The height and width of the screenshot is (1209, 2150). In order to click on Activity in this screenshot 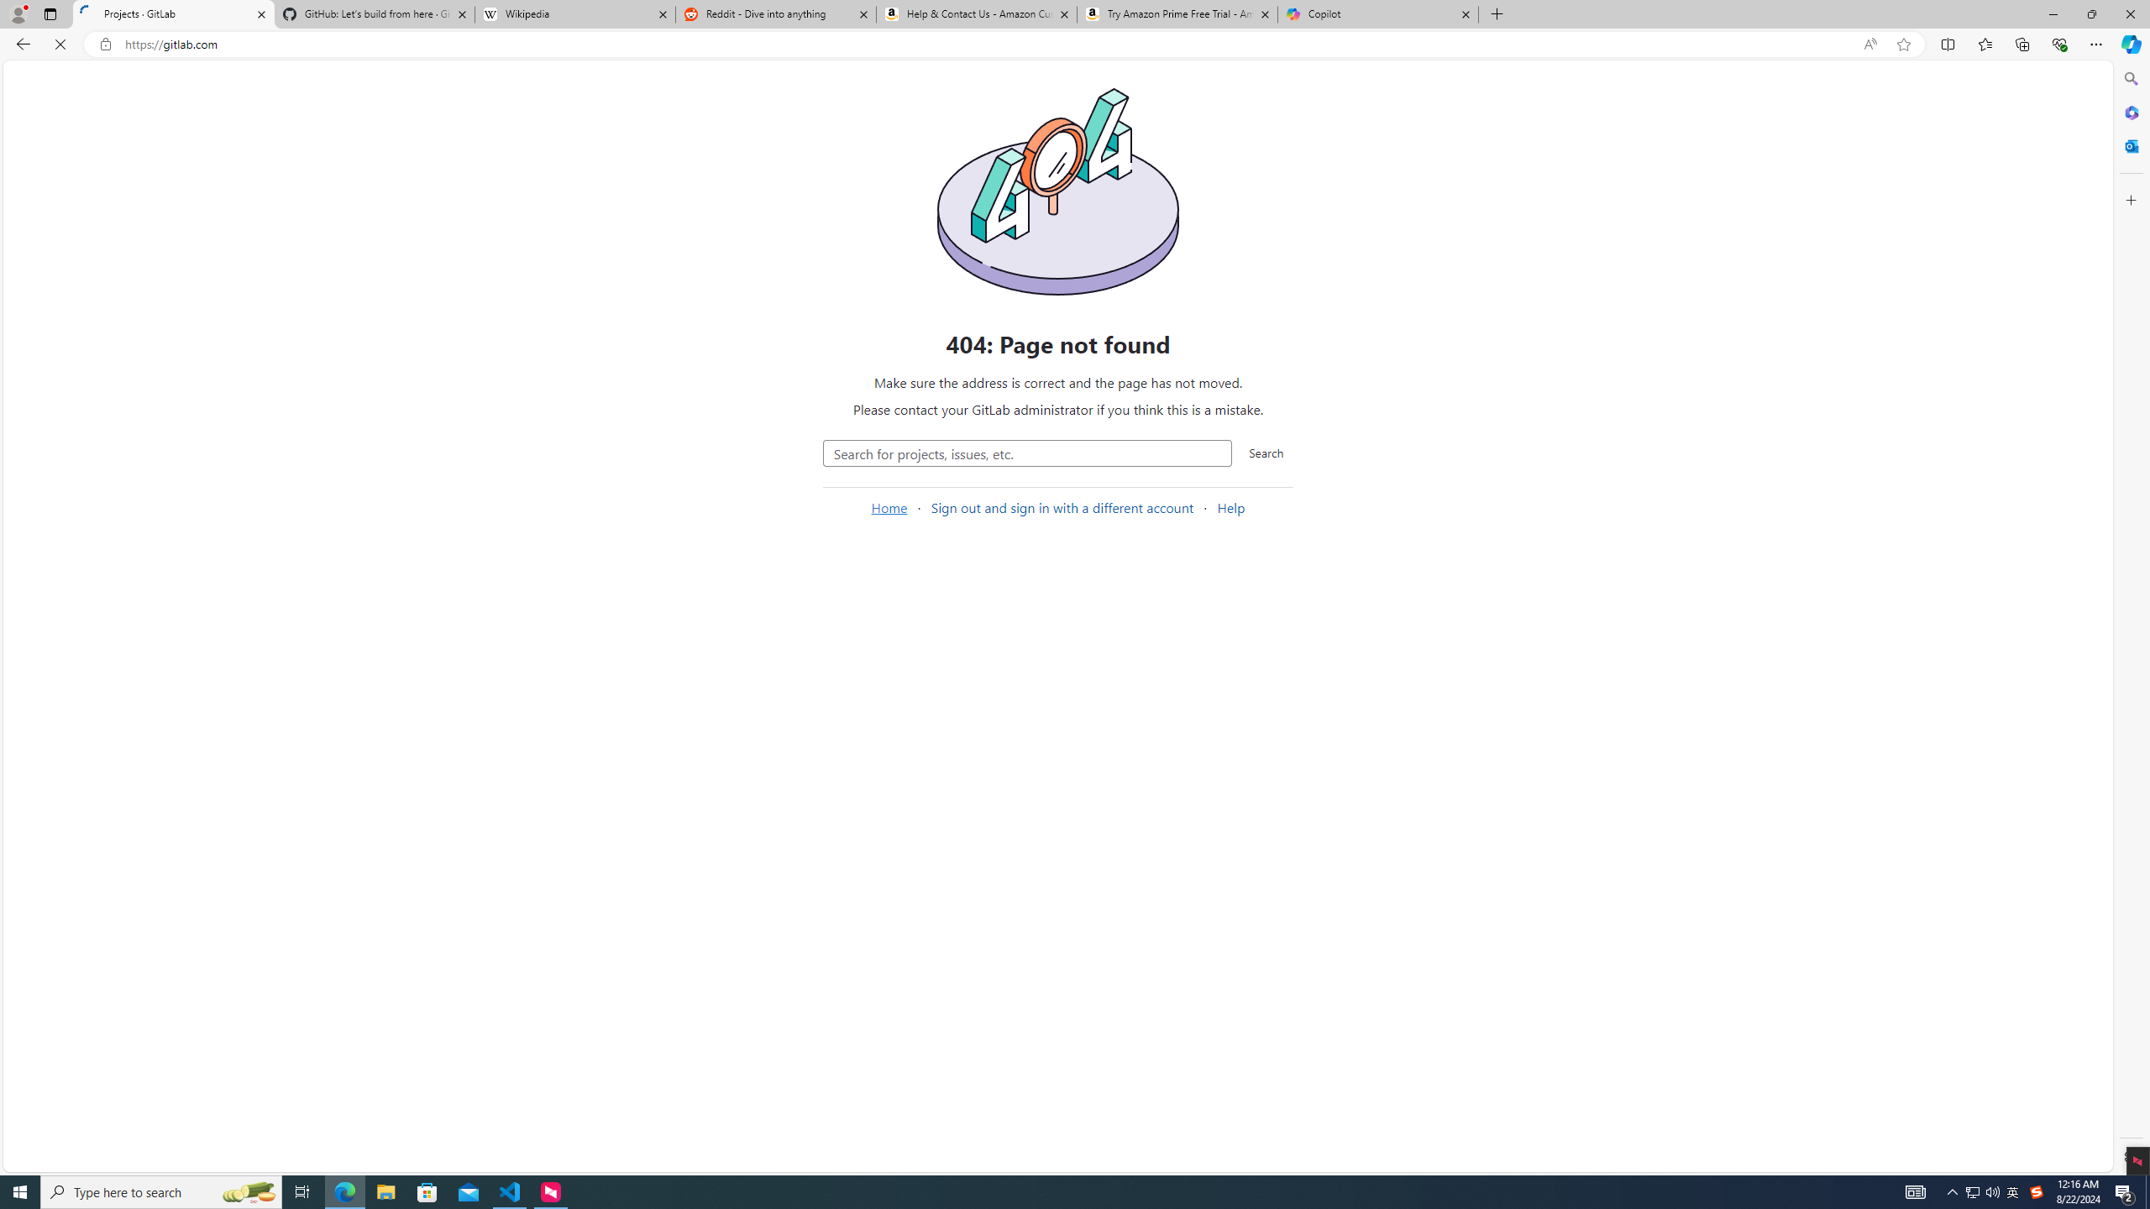, I will do `click(111, 417)`.